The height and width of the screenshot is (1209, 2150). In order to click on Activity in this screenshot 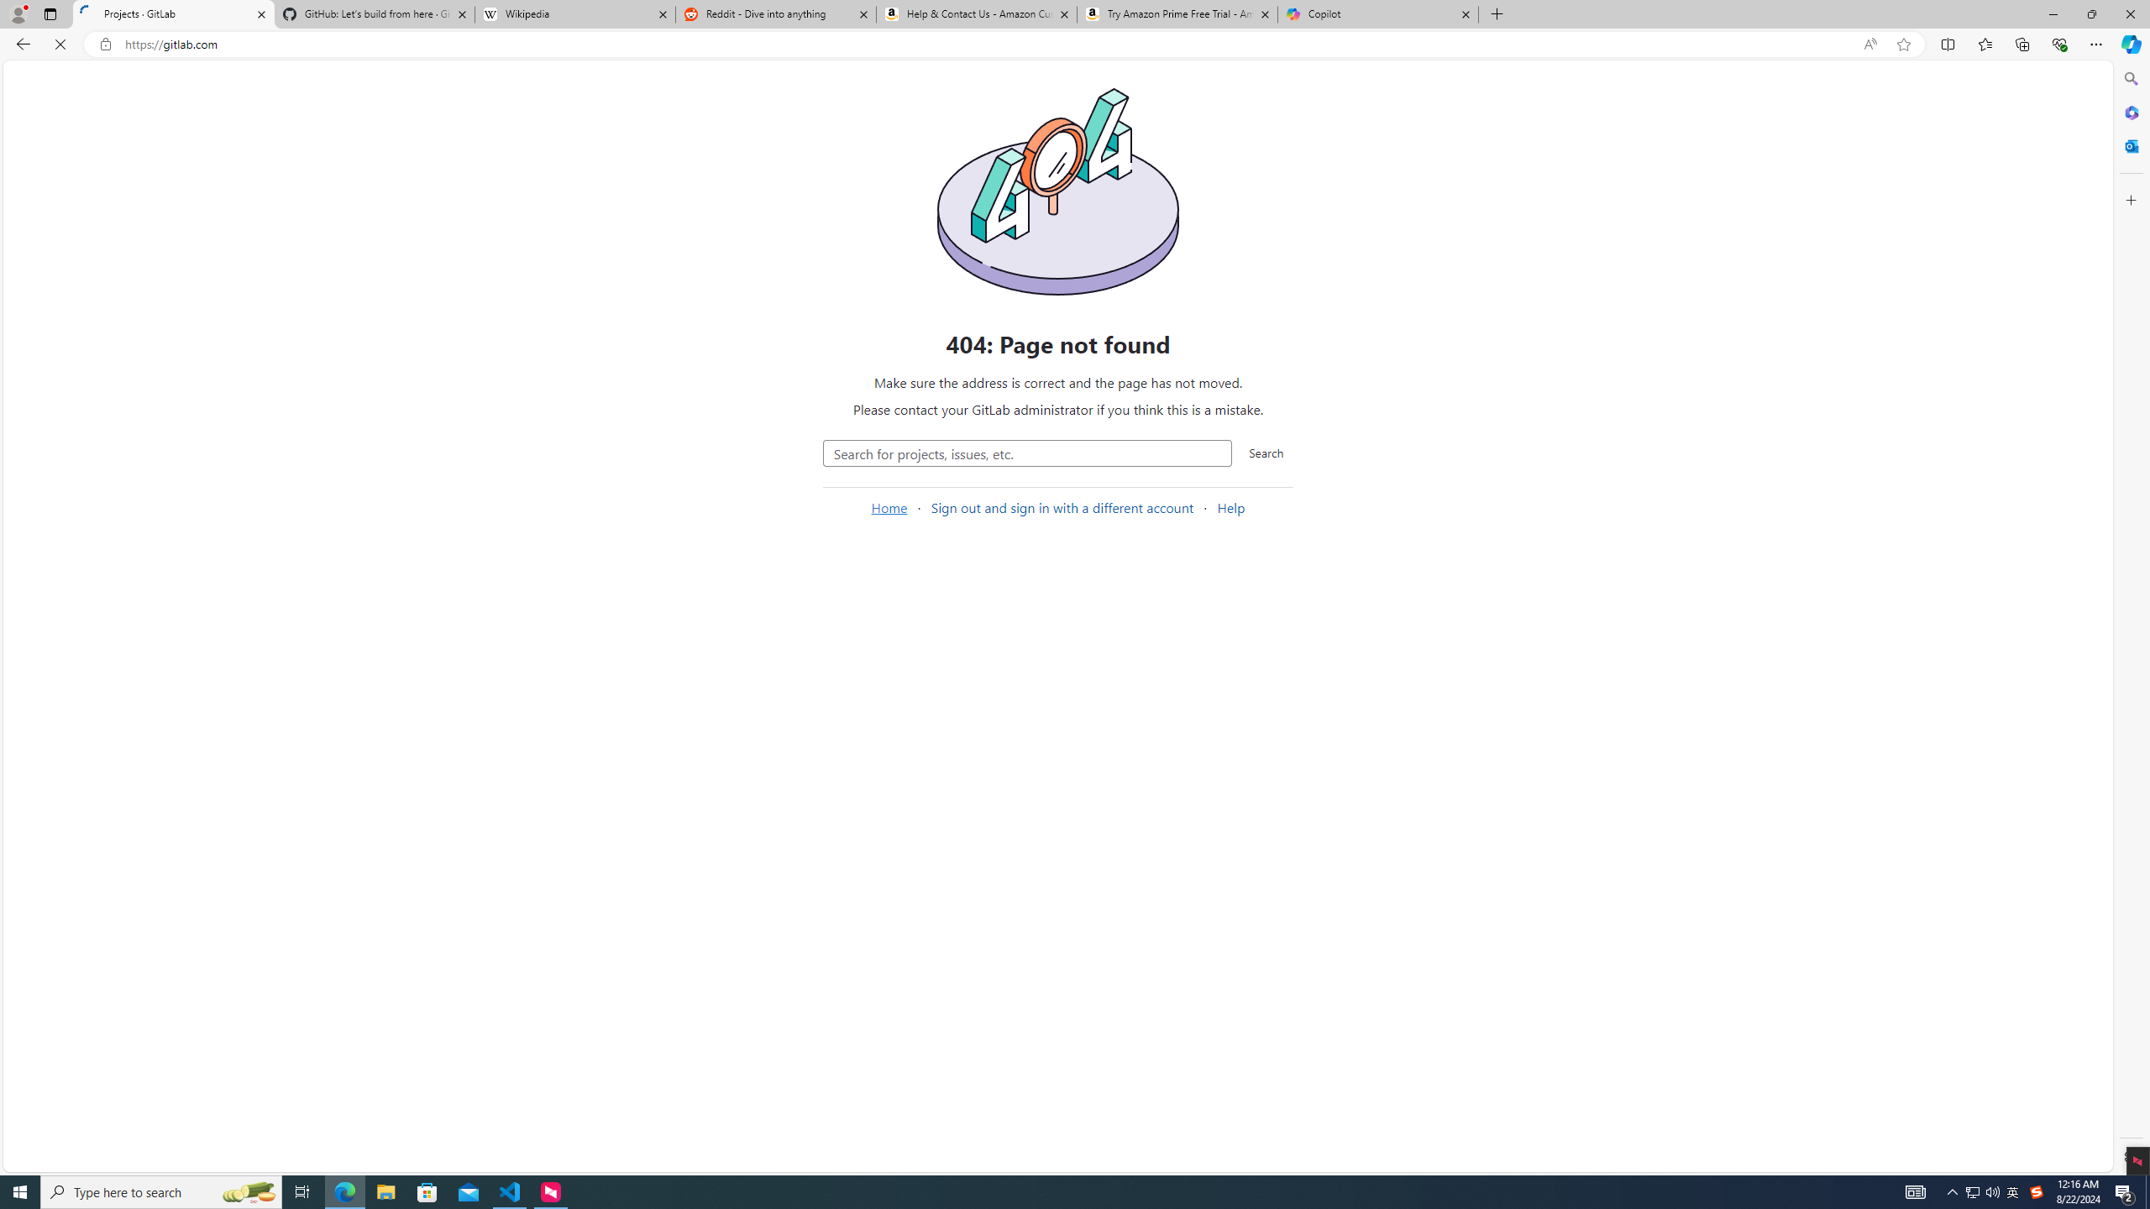, I will do `click(111, 417)`.